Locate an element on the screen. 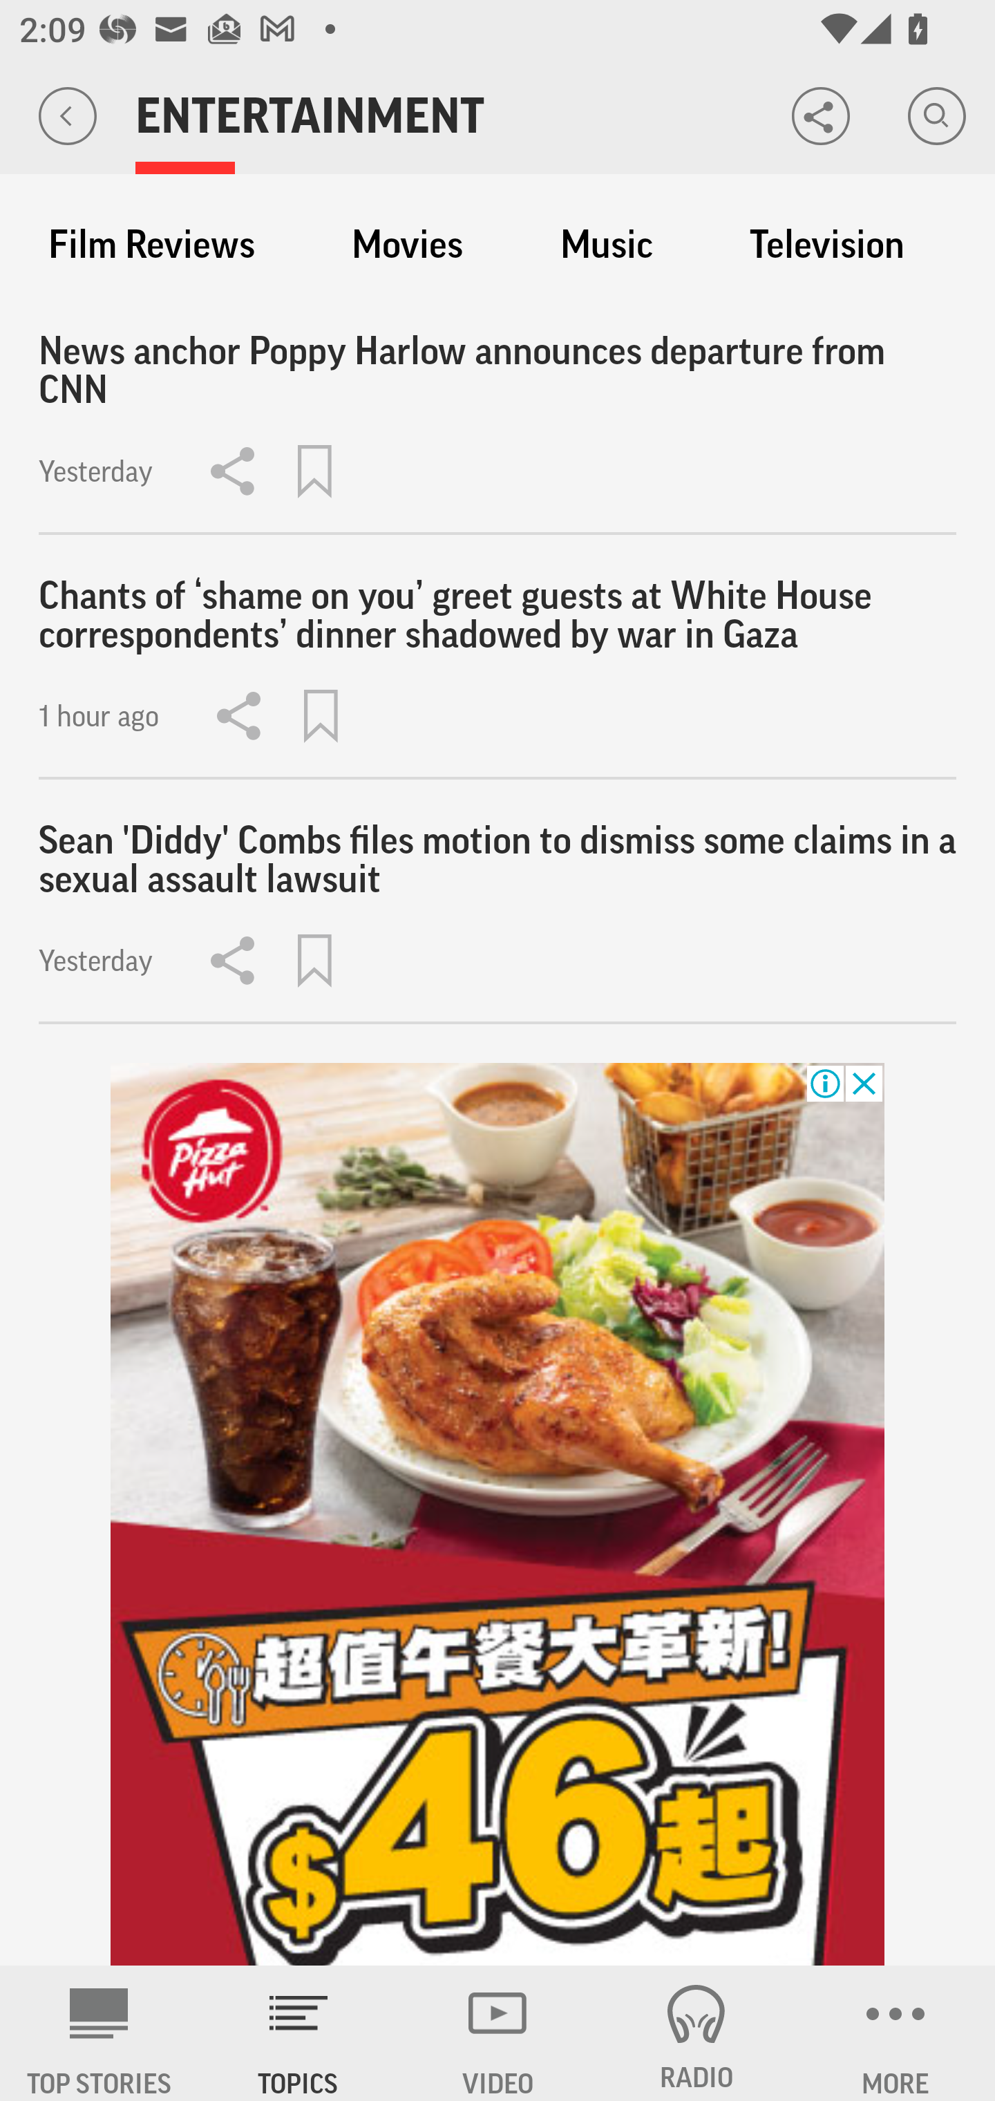  Film Reviews is located at coordinates (151, 245).